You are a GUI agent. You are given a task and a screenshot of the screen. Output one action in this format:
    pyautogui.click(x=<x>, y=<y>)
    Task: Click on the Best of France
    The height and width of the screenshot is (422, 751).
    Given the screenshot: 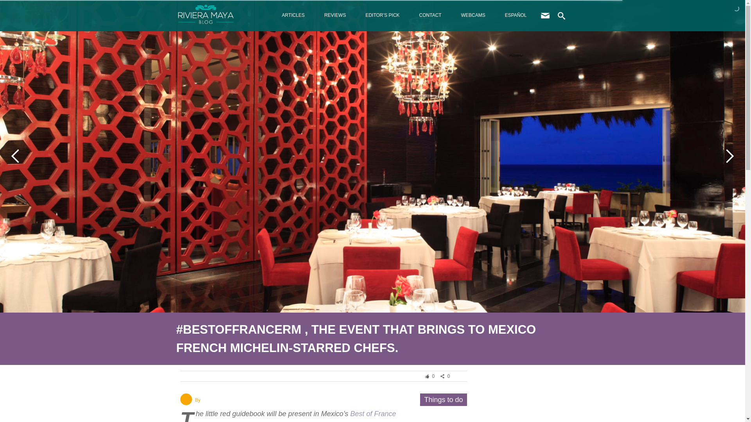 What is the action you would take?
    pyautogui.click(x=372, y=413)
    